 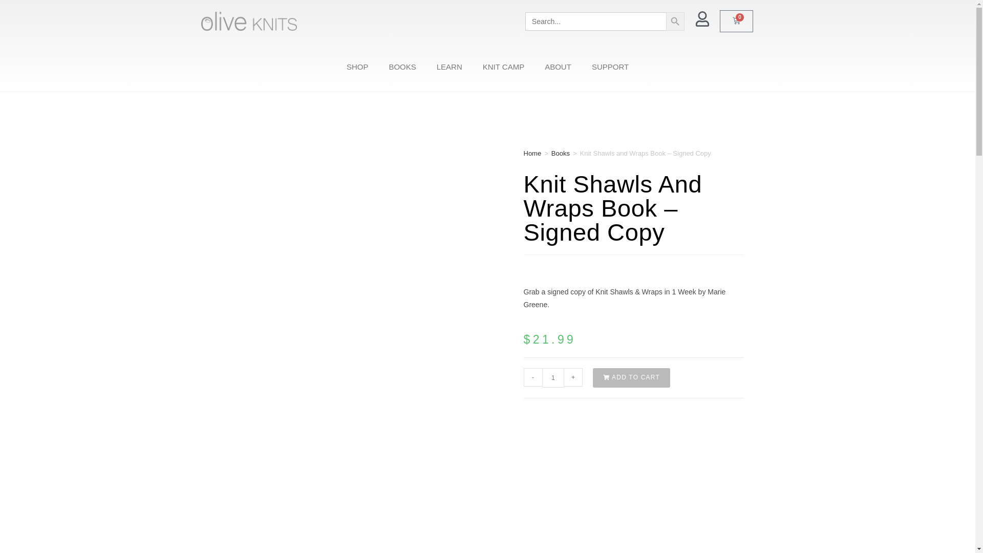 What do you see at coordinates (553, 378) in the screenshot?
I see `1` at bounding box center [553, 378].